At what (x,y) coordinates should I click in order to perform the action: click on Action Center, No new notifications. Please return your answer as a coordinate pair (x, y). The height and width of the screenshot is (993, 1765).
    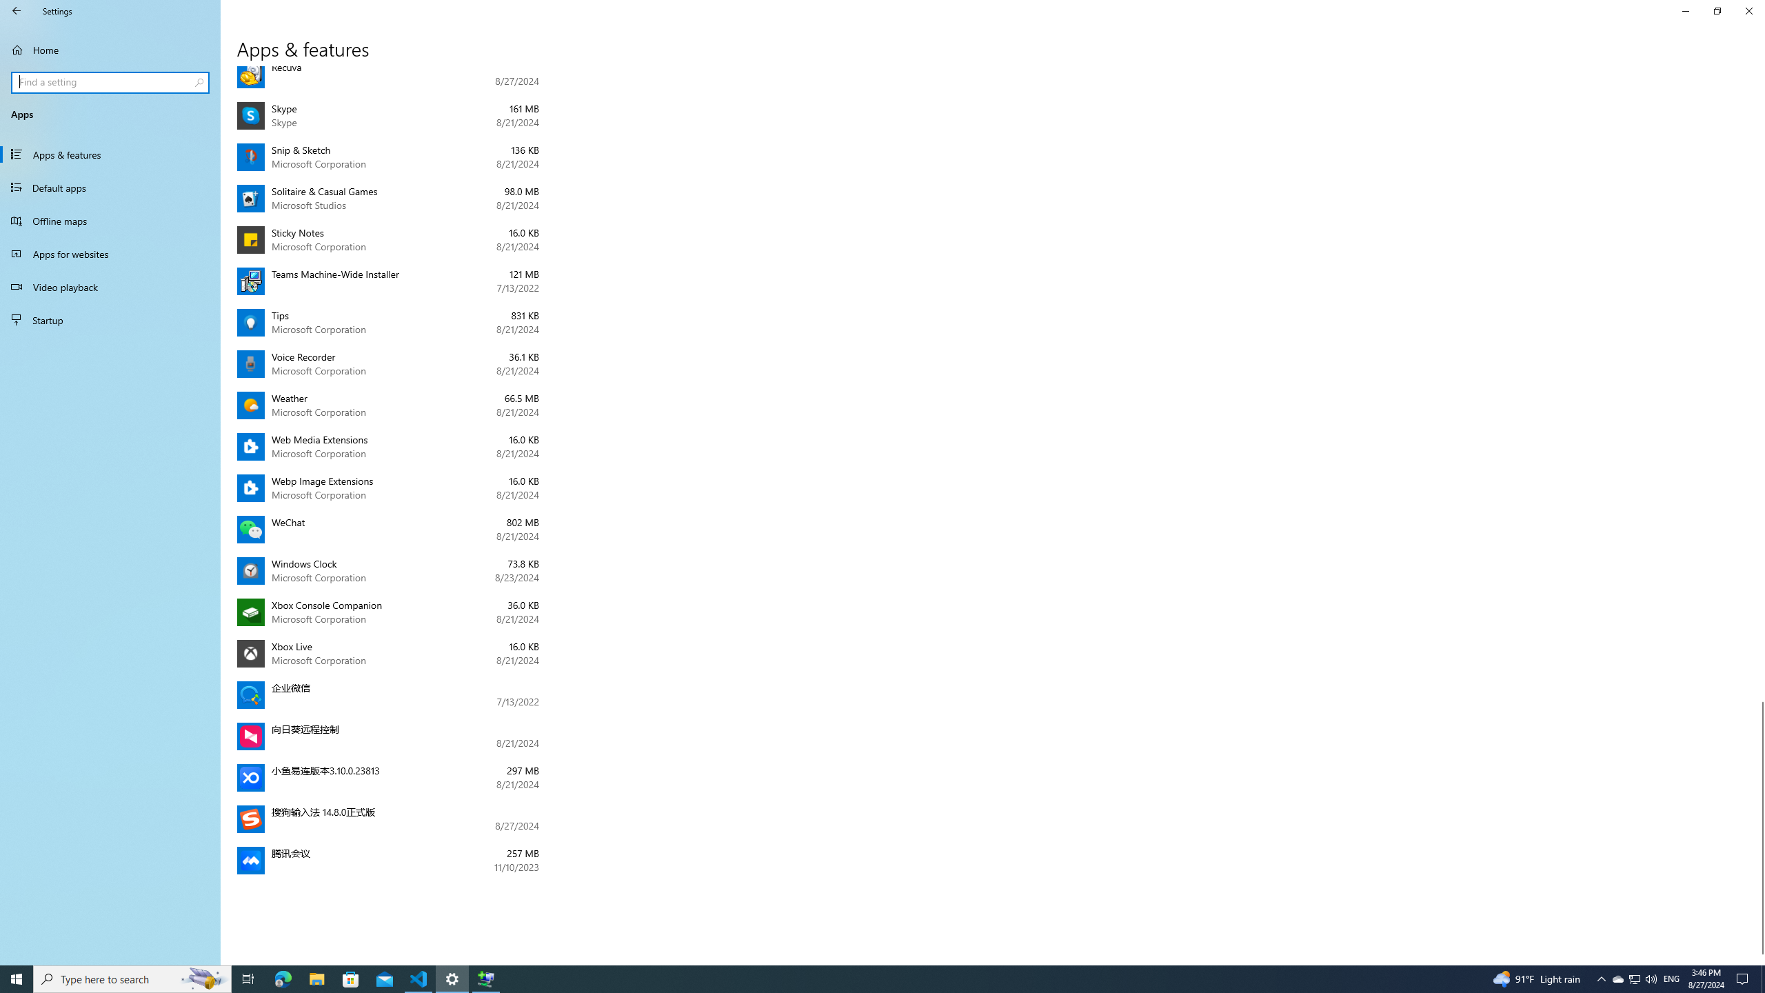
    Looking at the image, I should click on (1744, 979).